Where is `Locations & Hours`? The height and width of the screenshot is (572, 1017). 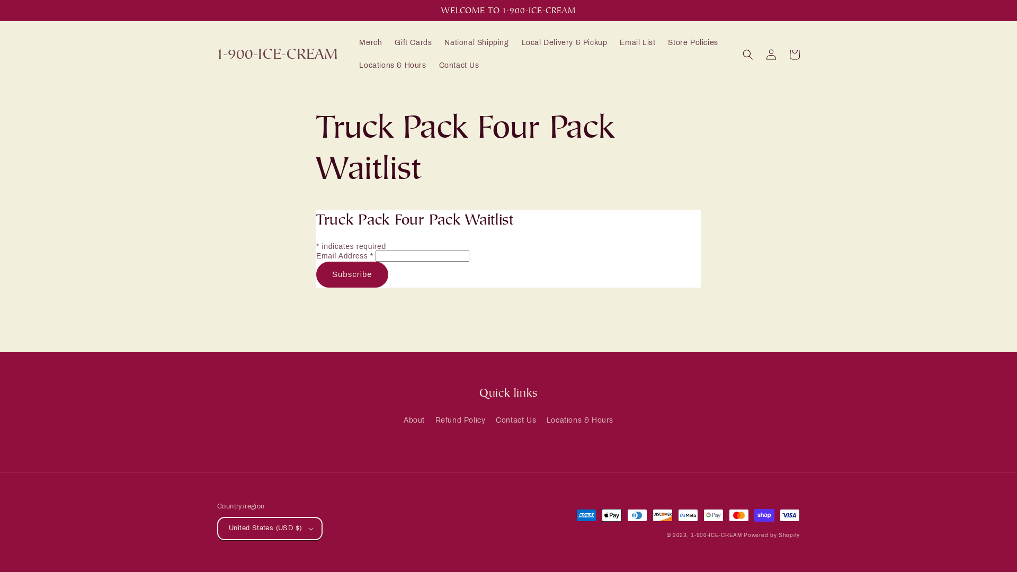
Locations & Hours is located at coordinates (392, 66).